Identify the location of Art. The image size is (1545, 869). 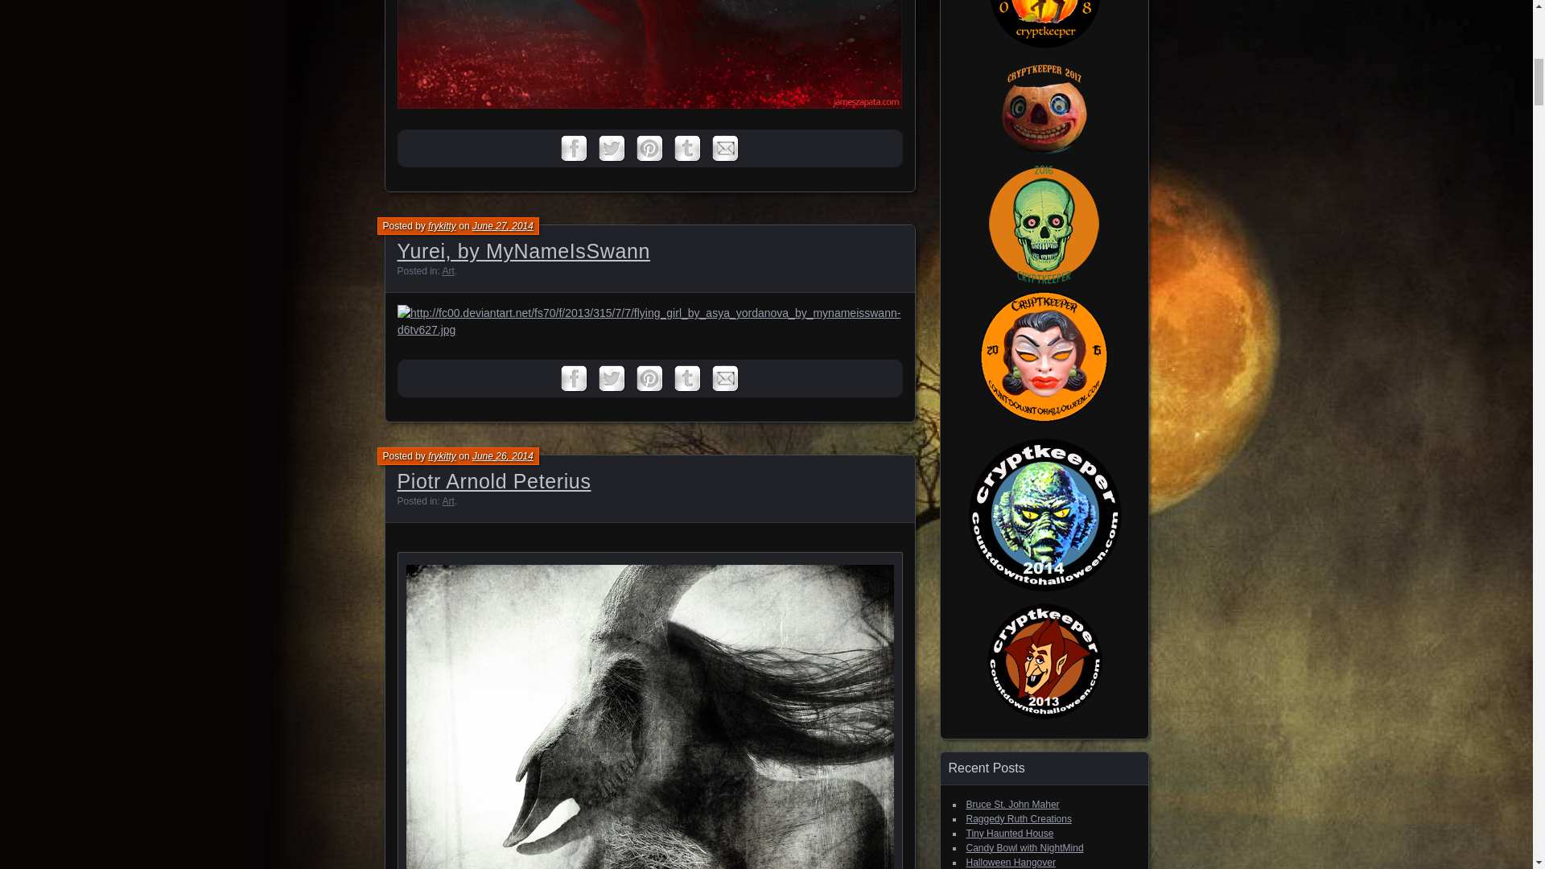
(447, 271).